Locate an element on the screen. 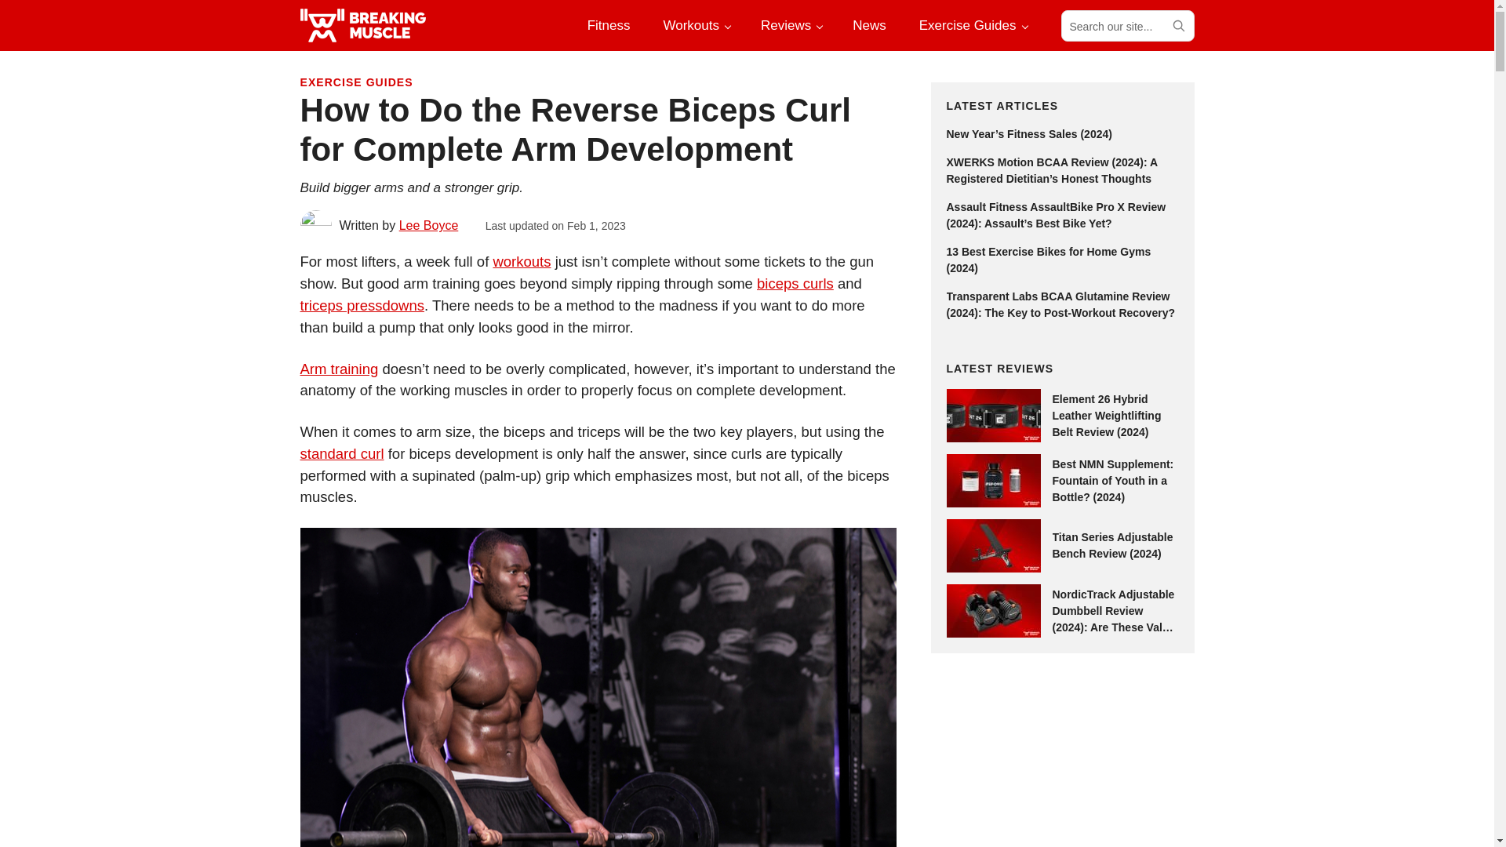 The height and width of the screenshot is (847, 1506). Fitness is located at coordinates (609, 25).